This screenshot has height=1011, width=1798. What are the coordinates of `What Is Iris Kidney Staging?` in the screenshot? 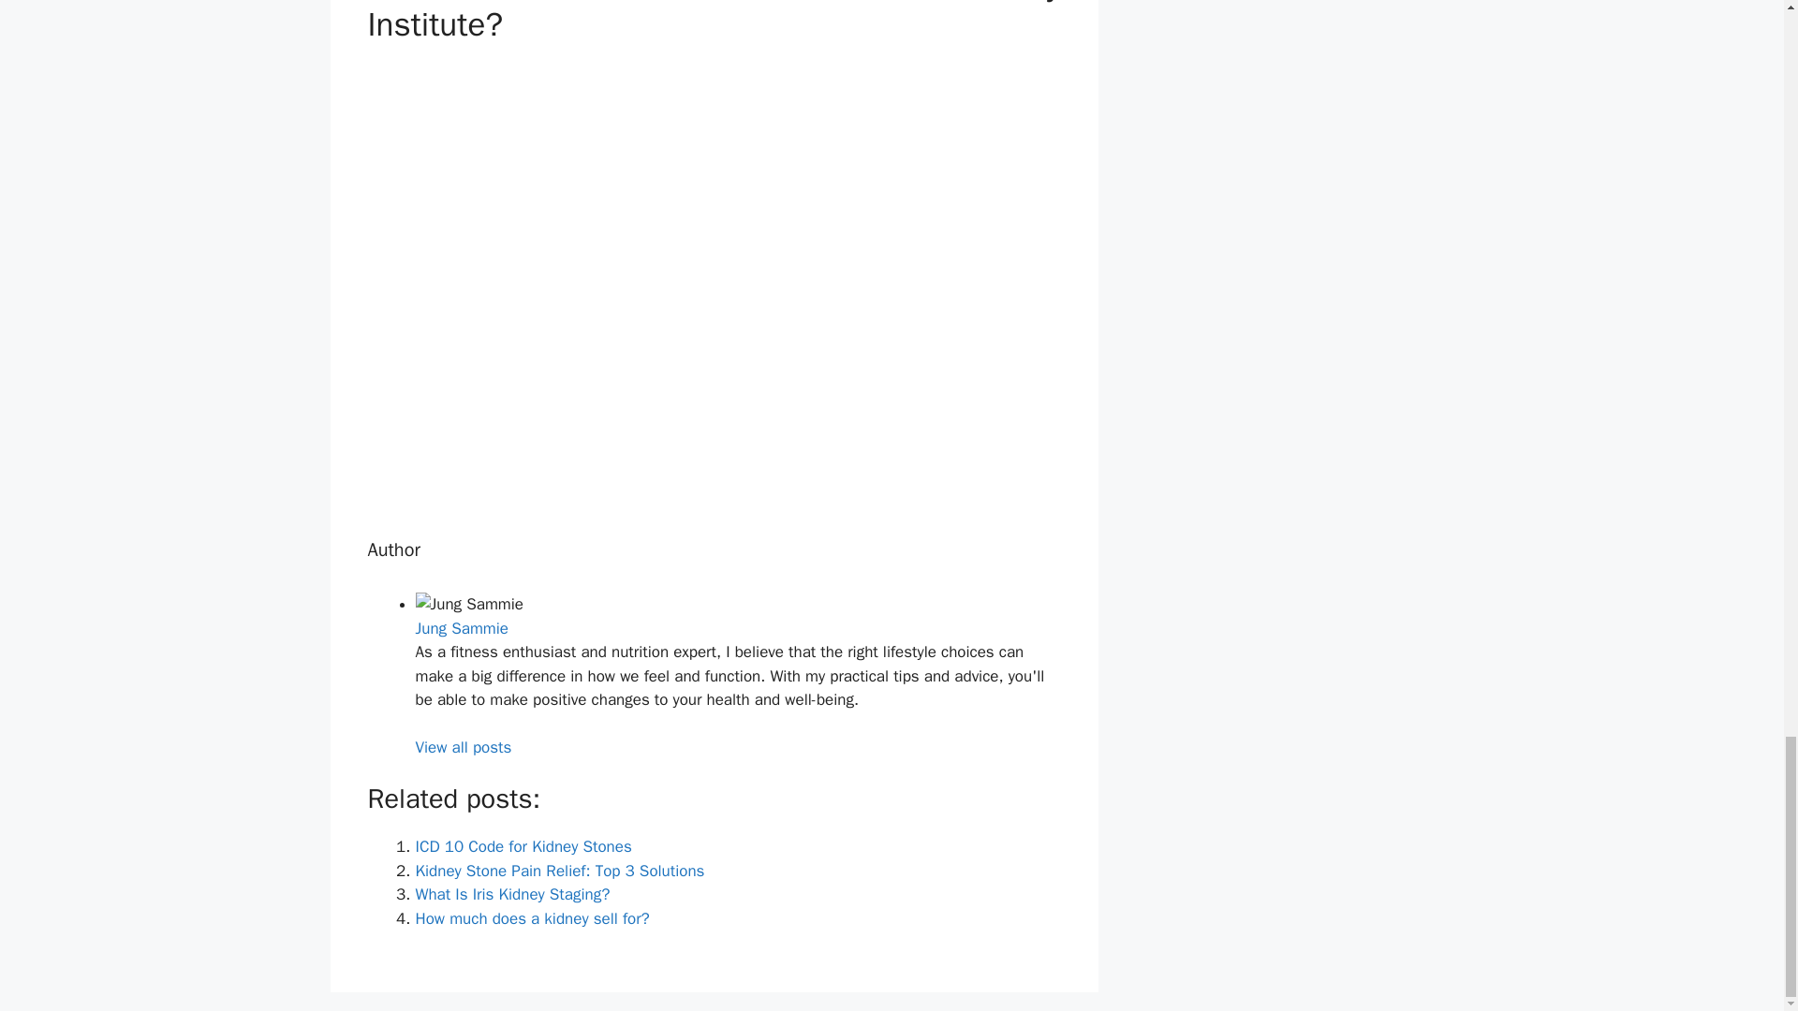 It's located at (513, 894).